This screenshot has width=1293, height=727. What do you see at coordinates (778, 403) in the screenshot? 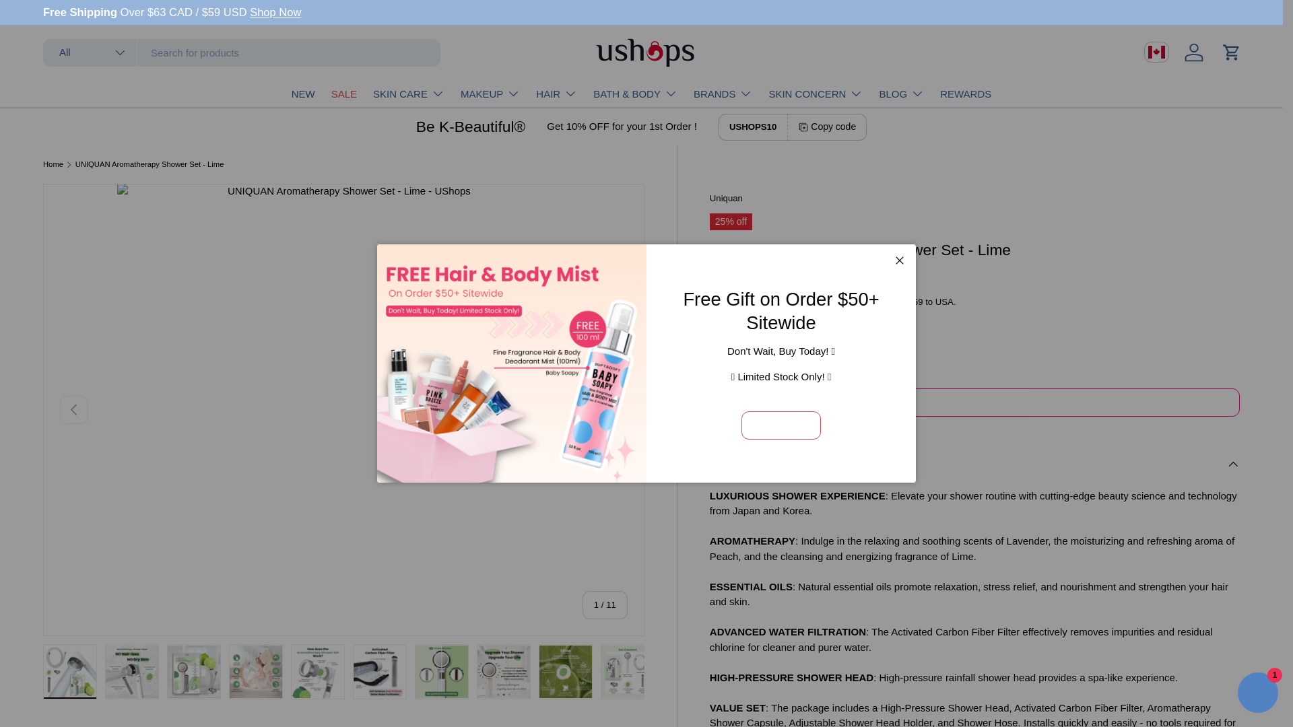
I see `1` at bounding box center [778, 403].